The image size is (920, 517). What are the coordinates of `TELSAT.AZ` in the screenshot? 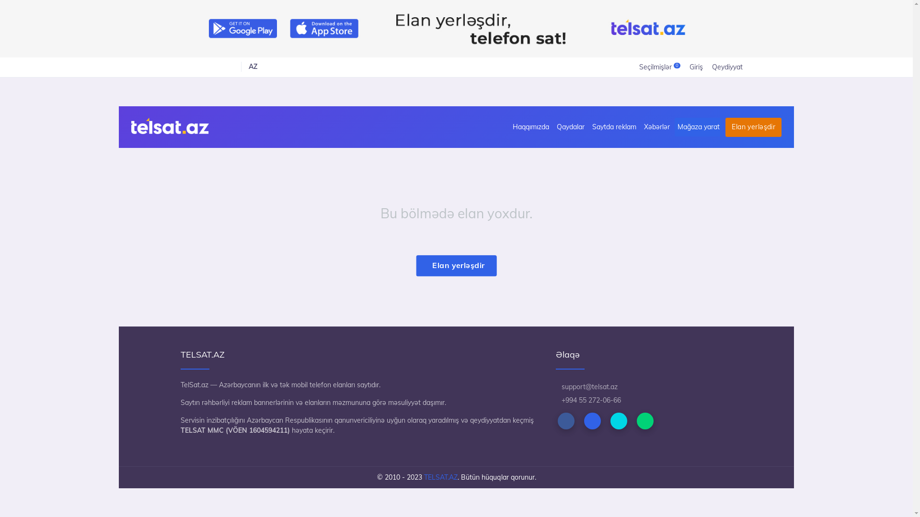 It's located at (440, 477).